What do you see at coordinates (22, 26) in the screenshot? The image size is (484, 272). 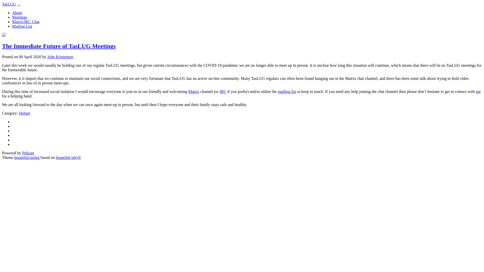 I see `Mailing List` at bounding box center [22, 26].